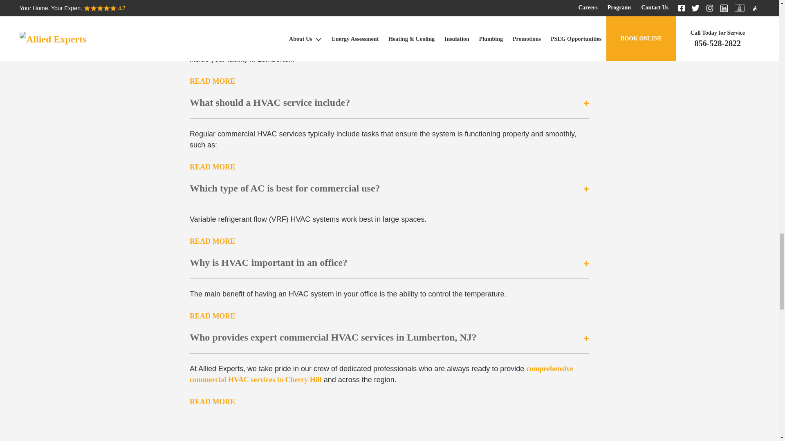  What do you see at coordinates (381, 374) in the screenshot?
I see `comprehensive commercial HVAC services in Cherry Hill` at bounding box center [381, 374].